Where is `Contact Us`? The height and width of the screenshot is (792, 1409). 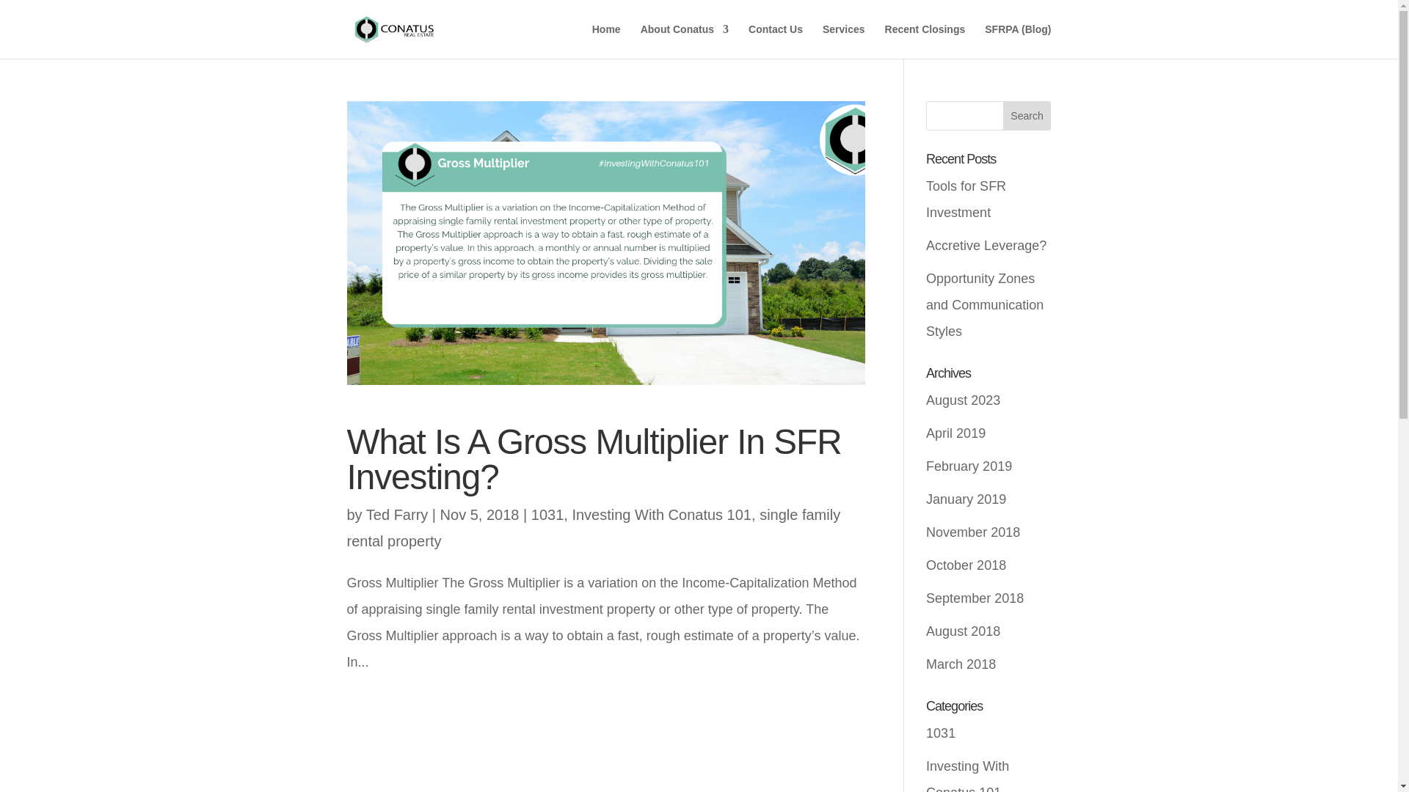
Contact Us is located at coordinates (775, 41).